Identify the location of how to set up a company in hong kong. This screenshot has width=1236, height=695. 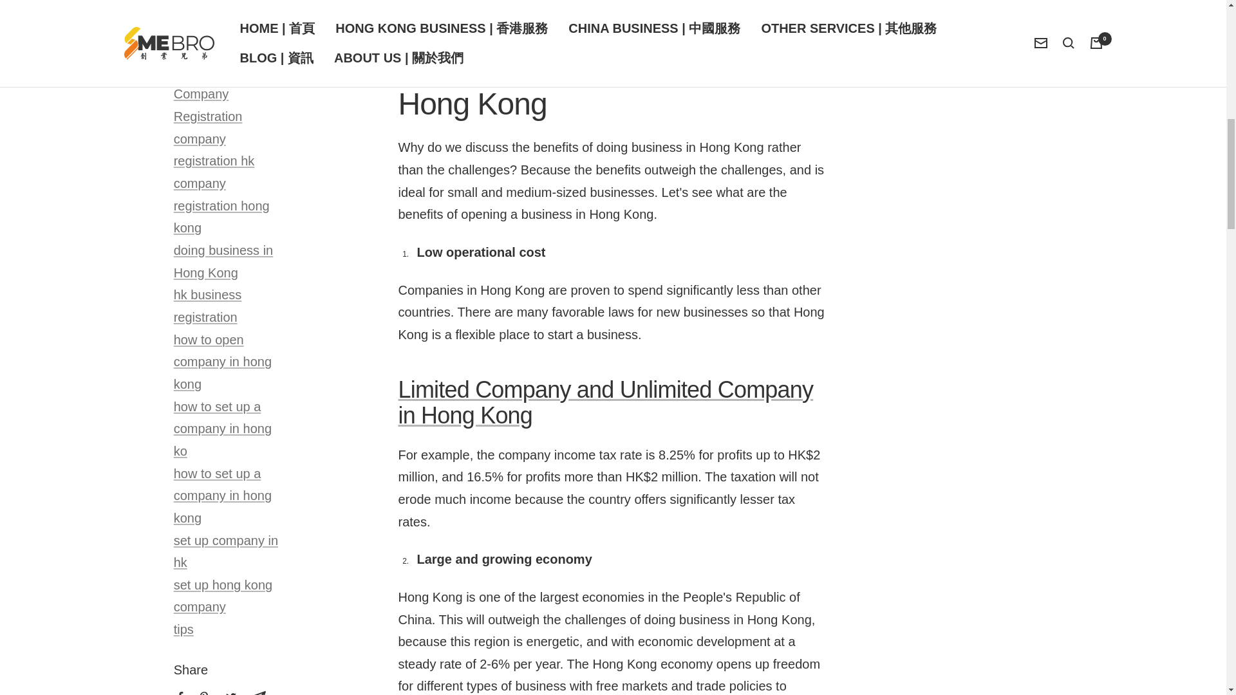
(223, 496).